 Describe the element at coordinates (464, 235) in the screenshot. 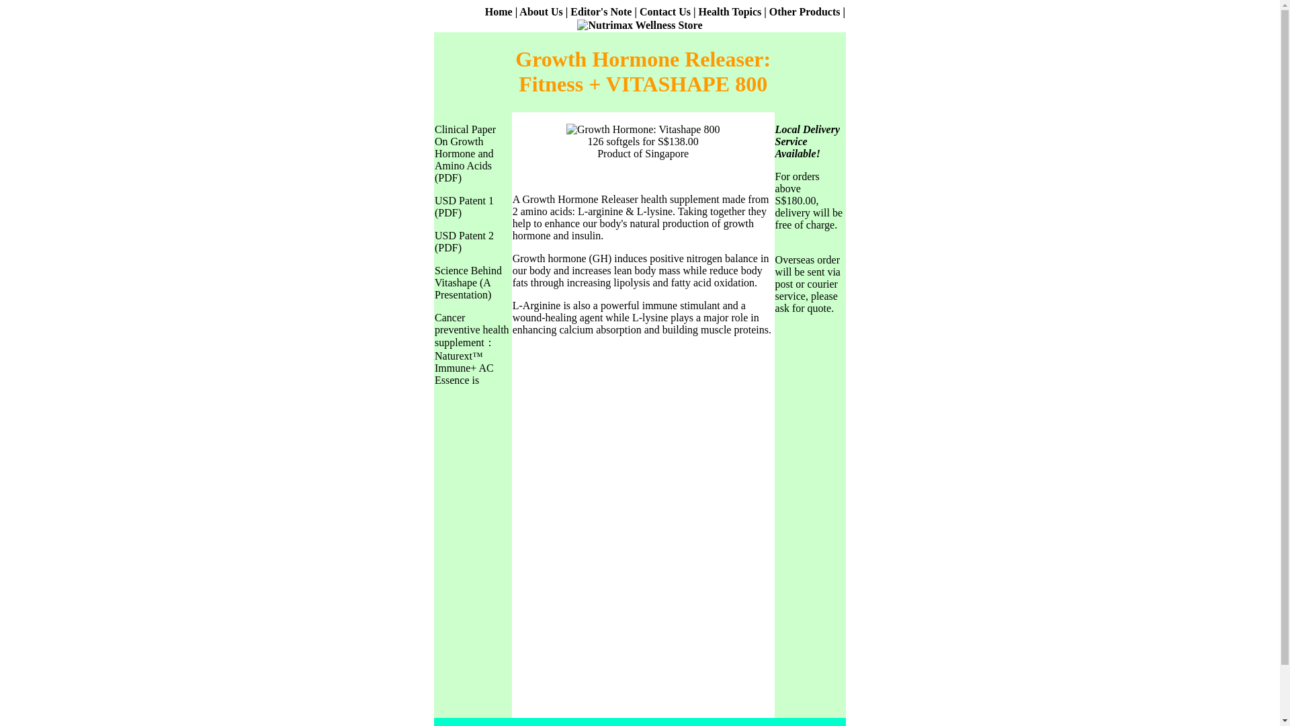

I see `USD Patent 2` at that location.